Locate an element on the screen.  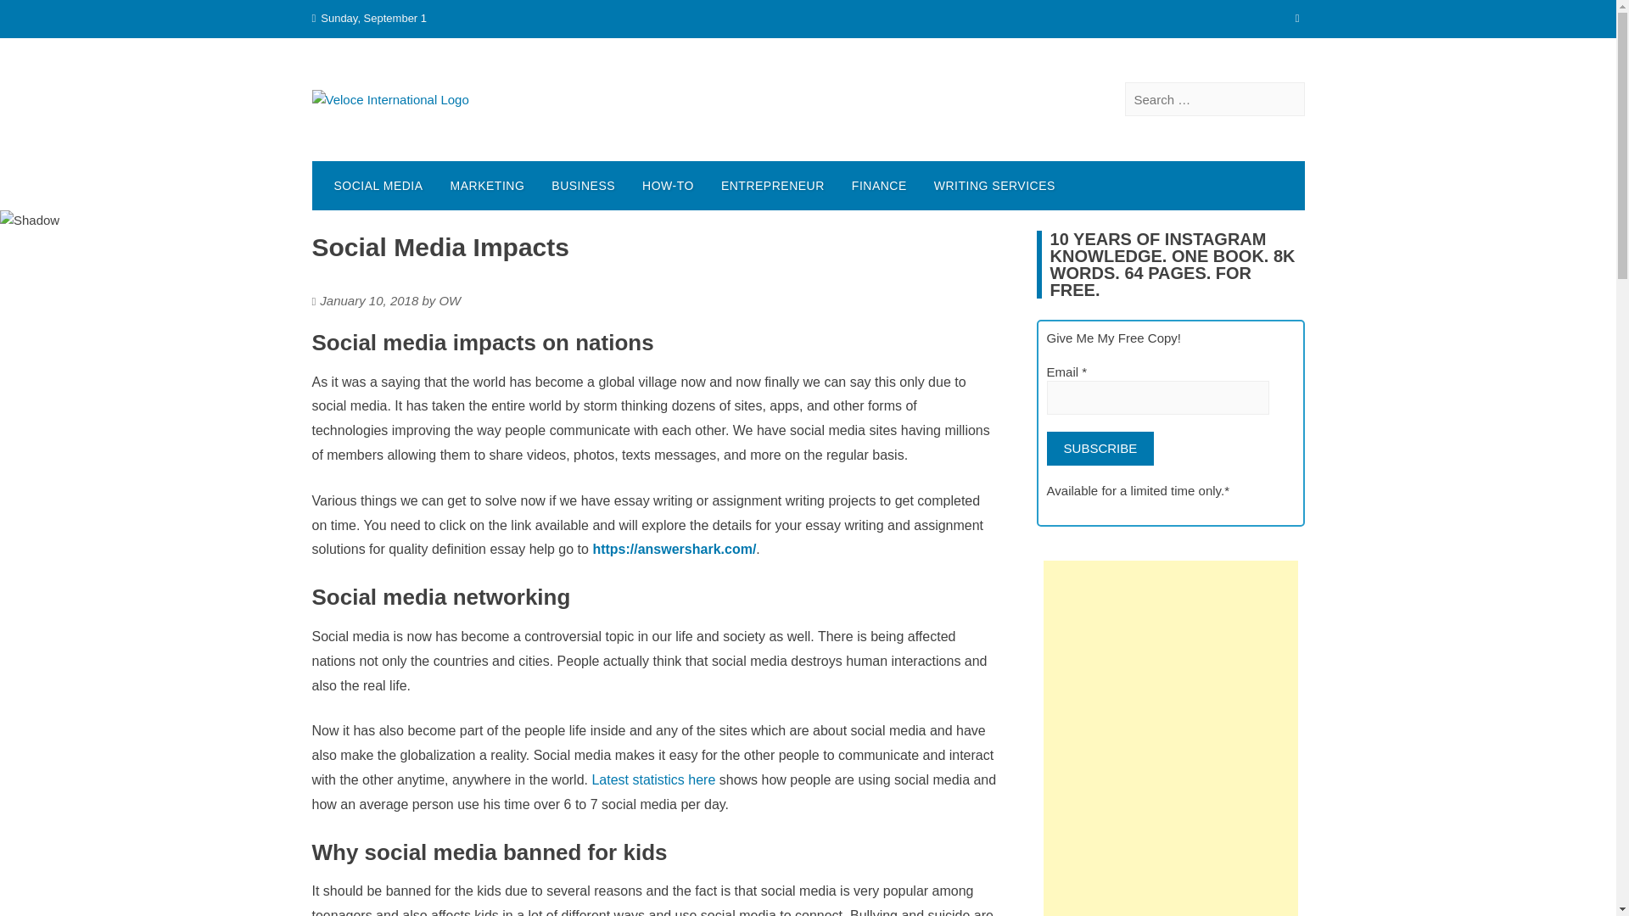
SUBSCRIBE is located at coordinates (1101, 448).